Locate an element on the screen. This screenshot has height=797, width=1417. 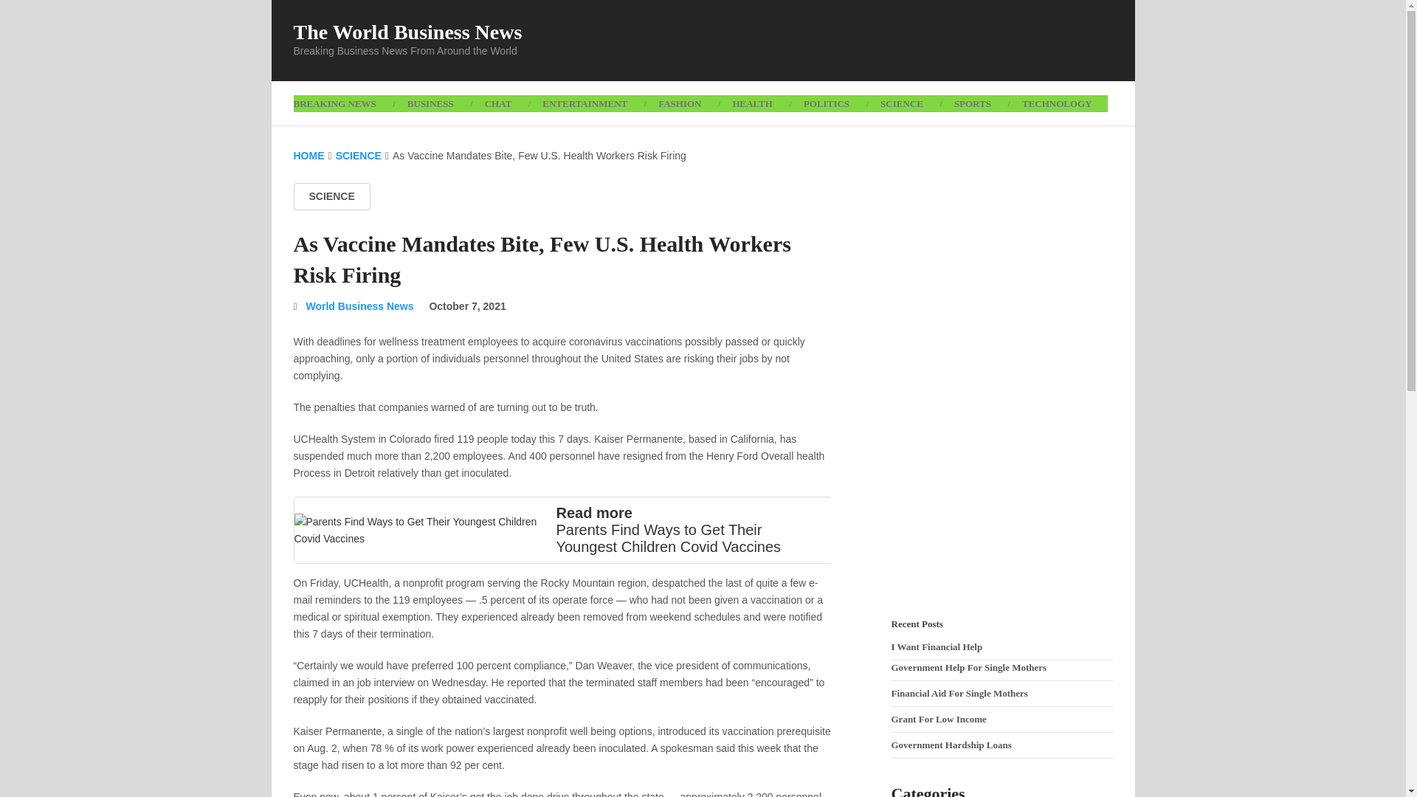
I Want Financial Help is located at coordinates (937, 646).